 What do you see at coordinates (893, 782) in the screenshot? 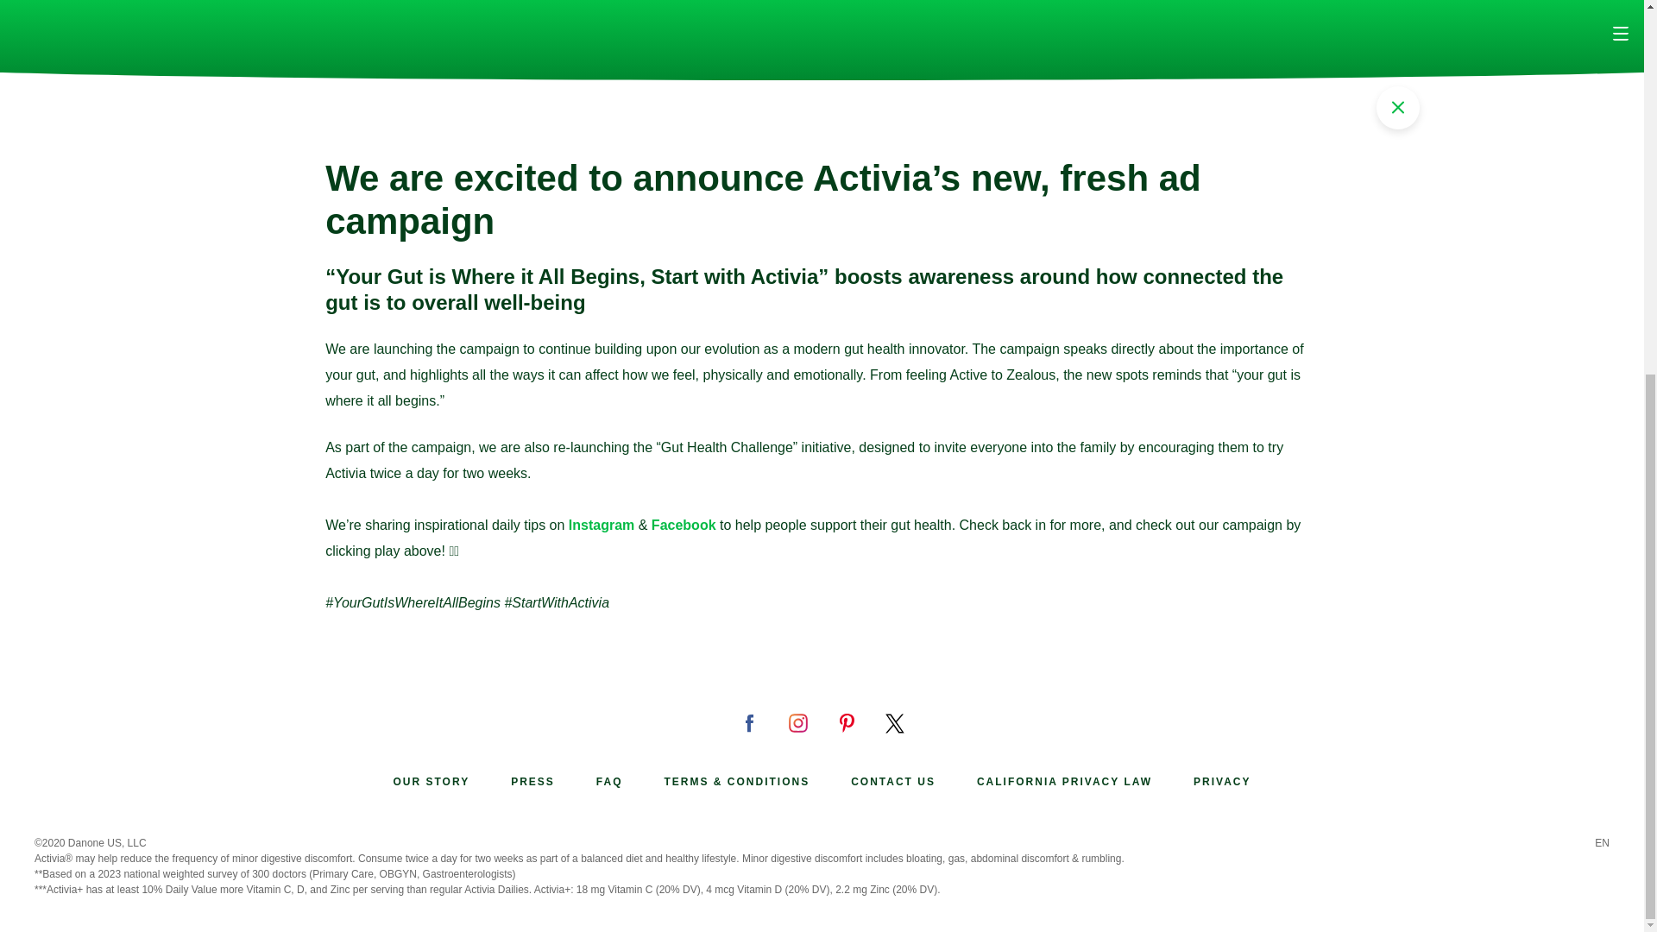
I see `CONTACT US` at bounding box center [893, 782].